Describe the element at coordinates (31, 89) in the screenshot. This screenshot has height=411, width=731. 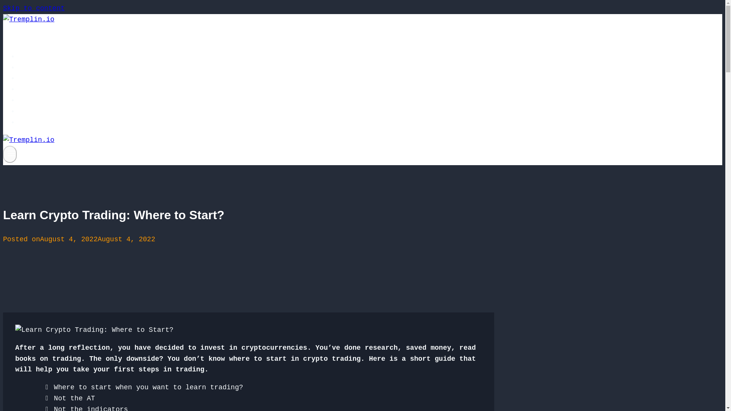
I see `FAQ` at that location.